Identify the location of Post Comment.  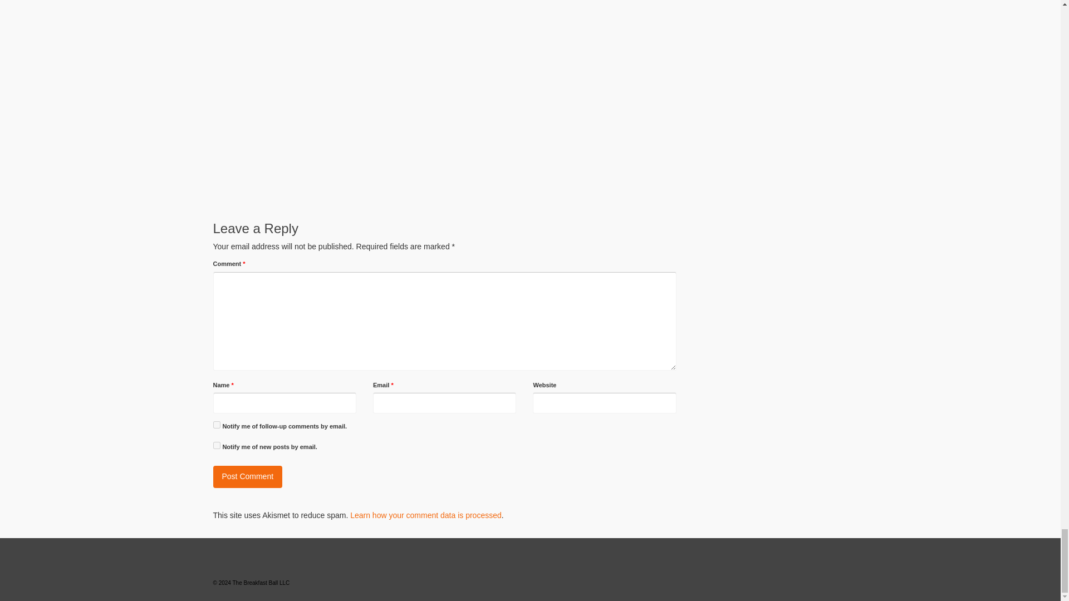
(247, 476).